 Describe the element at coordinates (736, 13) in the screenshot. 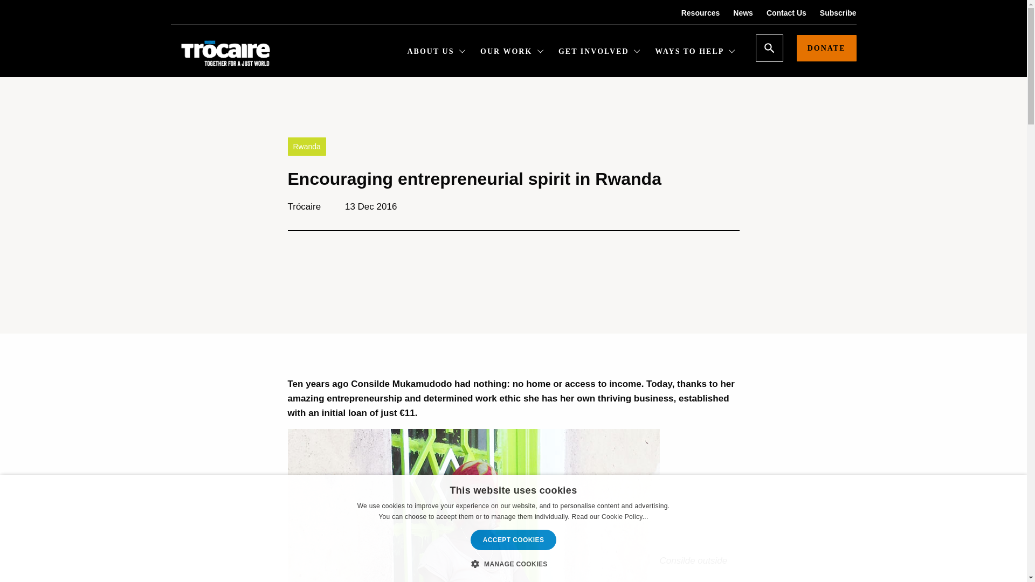

I see `News` at that location.